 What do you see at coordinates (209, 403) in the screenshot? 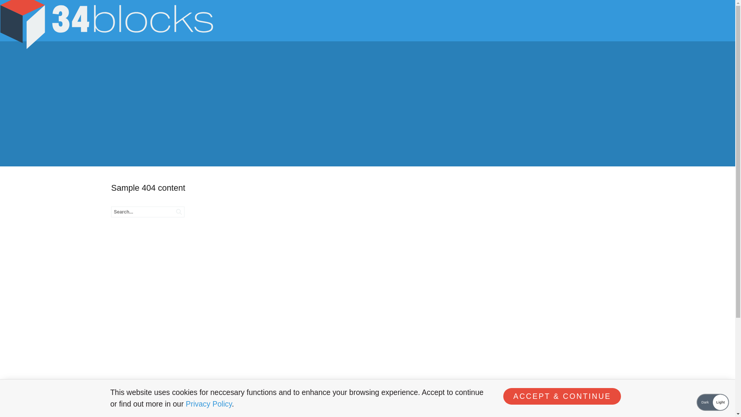
I see `Privacy Policy` at bounding box center [209, 403].